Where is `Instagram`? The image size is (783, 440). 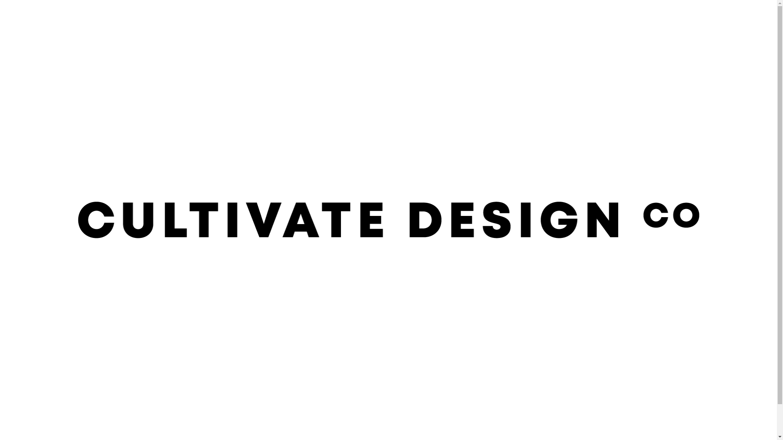 Instagram is located at coordinates (695, 20).